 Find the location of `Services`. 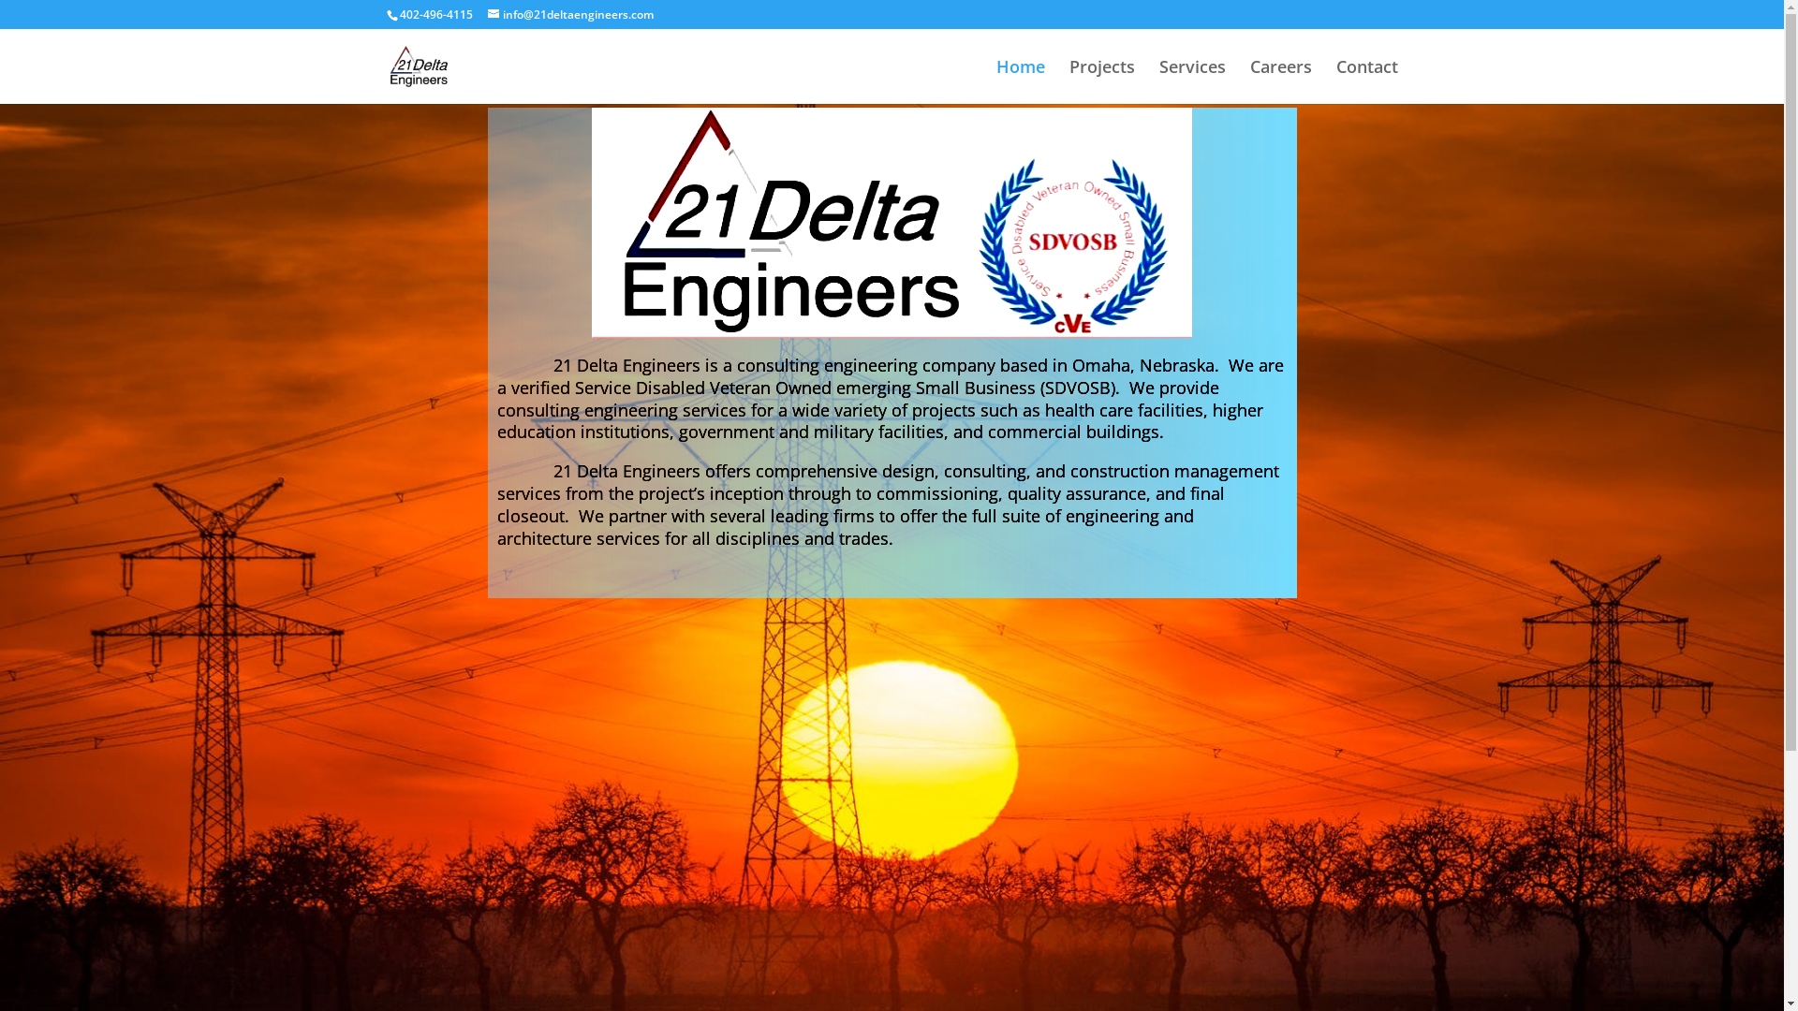

Services is located at coordinates (1193, 82).